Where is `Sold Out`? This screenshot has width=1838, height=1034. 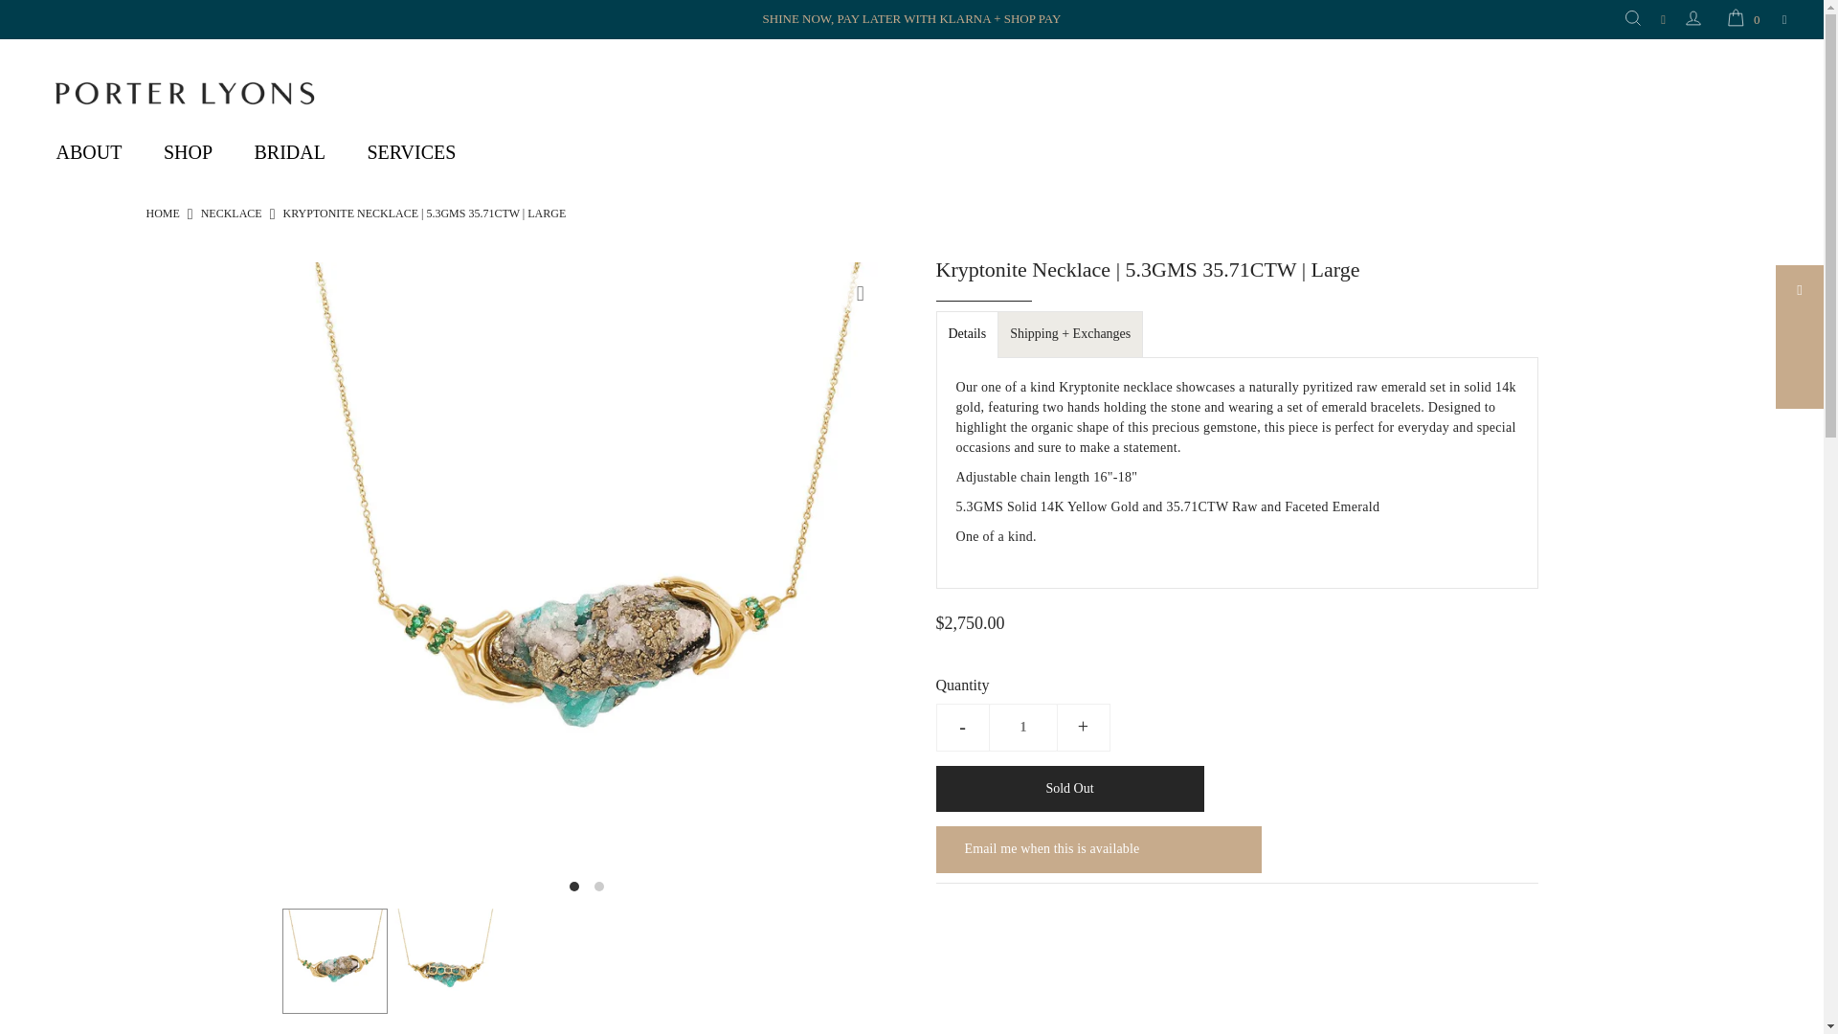
Sold Out is located at coordinates (1069, 789).